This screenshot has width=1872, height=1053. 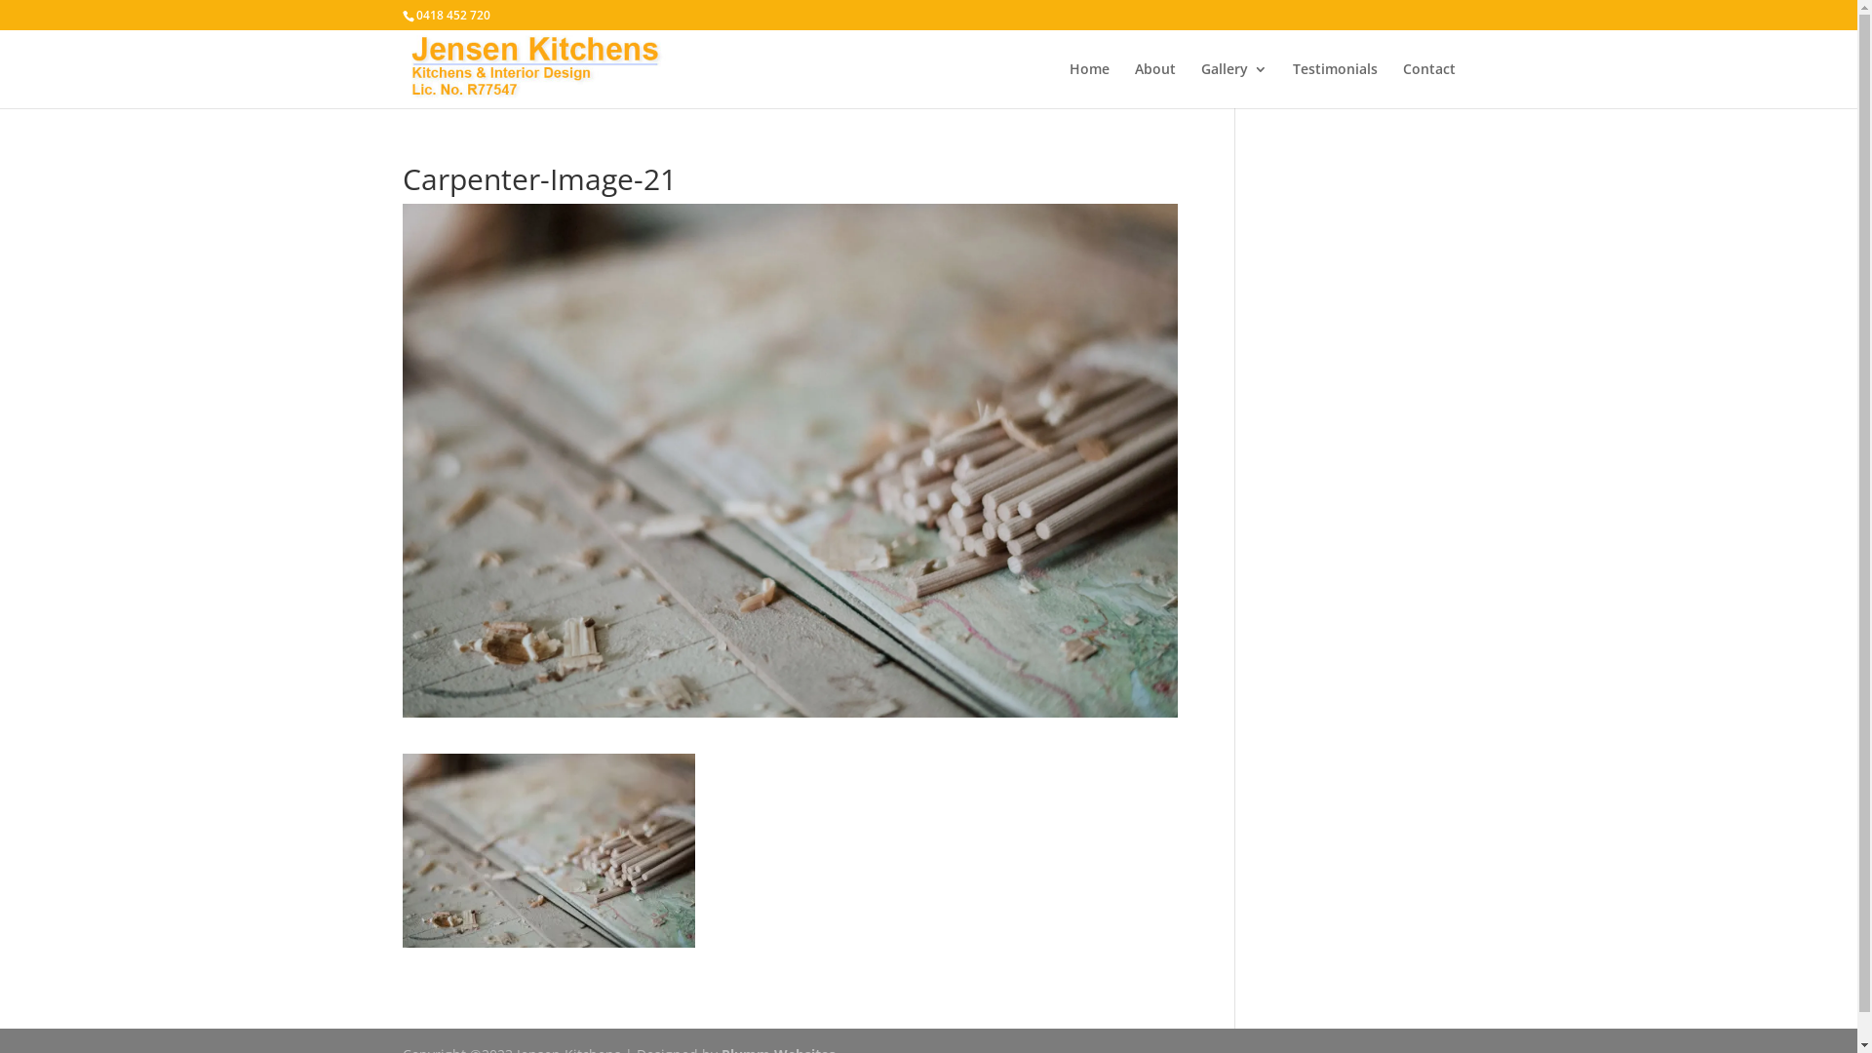 What do you see at coordinates (1155, 86) in the screenshot?
I see `About` at bounding box center [1155, 86].